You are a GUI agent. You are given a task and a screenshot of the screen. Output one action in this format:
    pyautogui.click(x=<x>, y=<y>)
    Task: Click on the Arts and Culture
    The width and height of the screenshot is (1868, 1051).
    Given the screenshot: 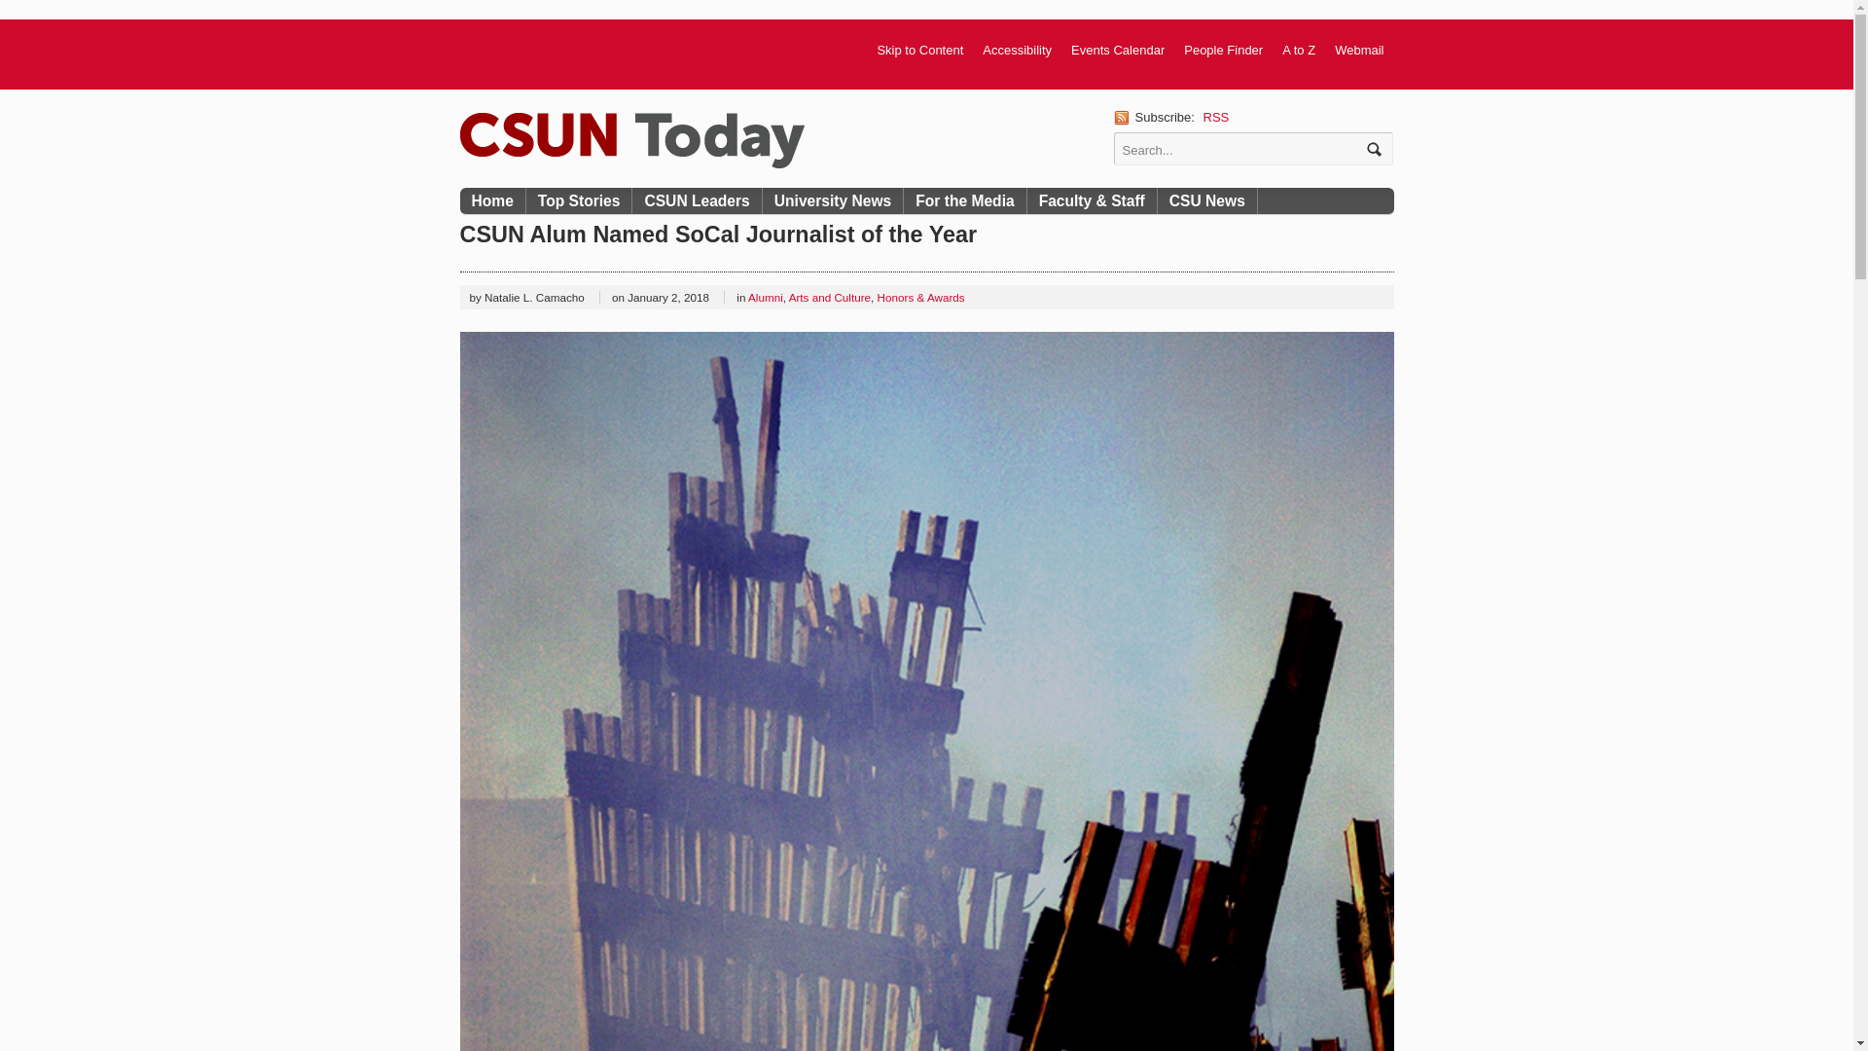 What is the action you would take?
    pyautogui.click(x=829, y=298)
    